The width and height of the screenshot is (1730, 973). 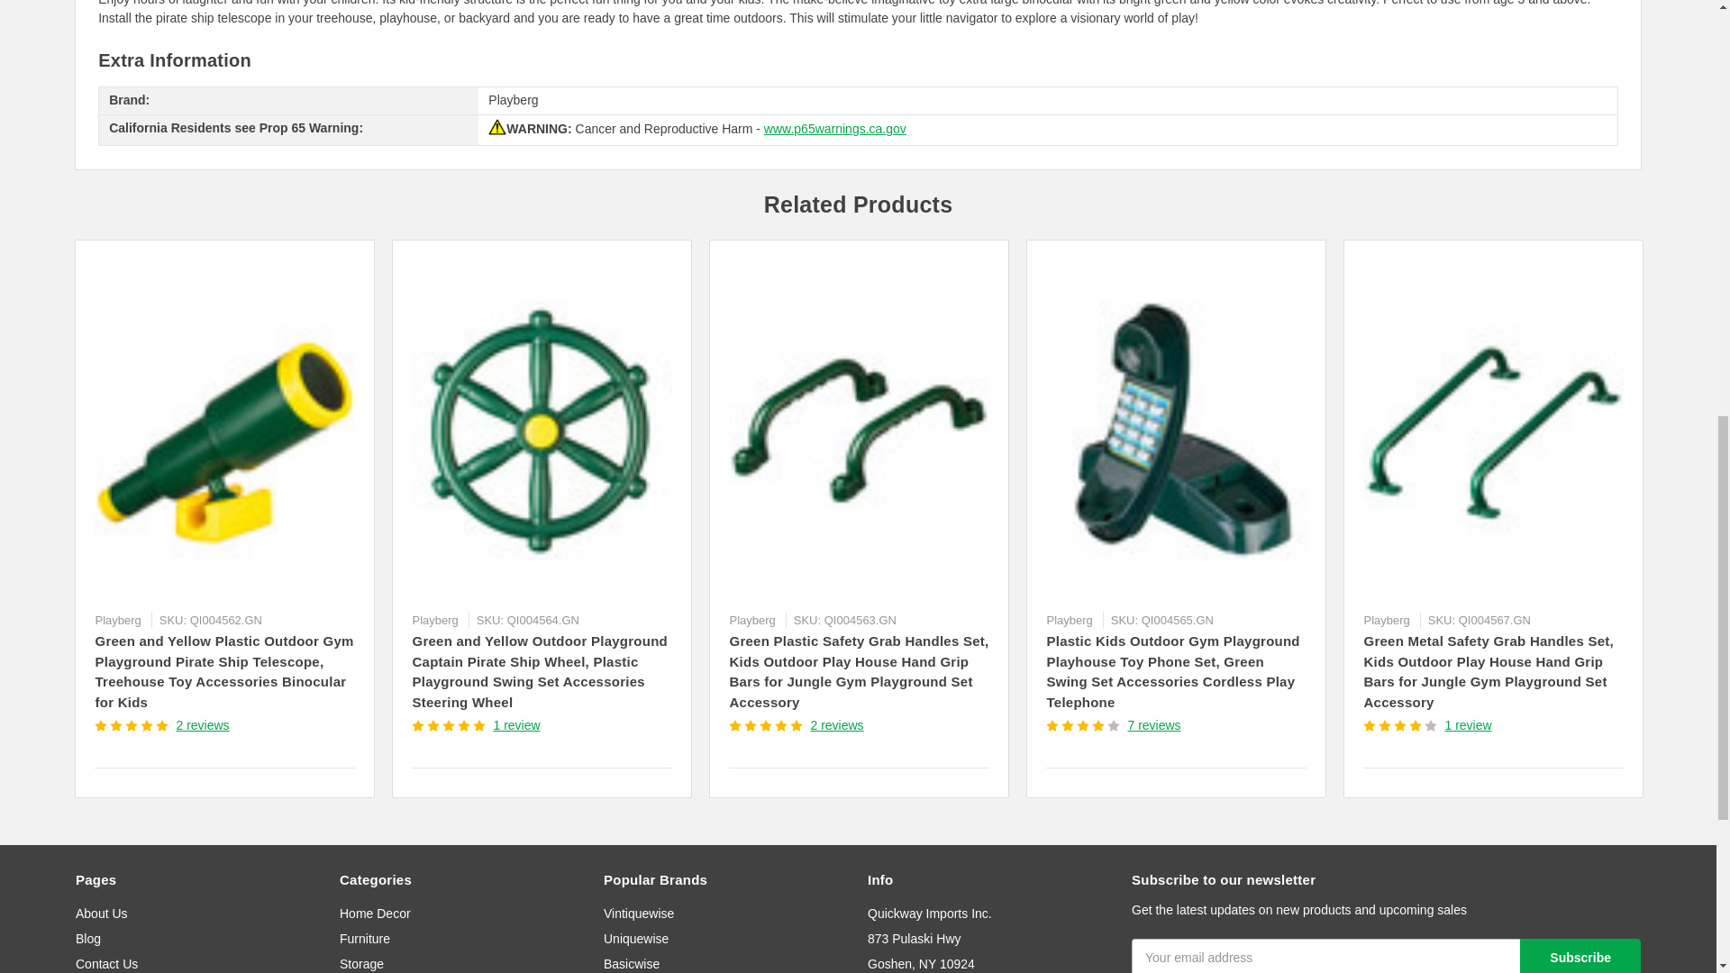 What do you see at coordinates (1580, 956) in the screenshot?
I see `Subscribe` at bounding box center [1580, 956].